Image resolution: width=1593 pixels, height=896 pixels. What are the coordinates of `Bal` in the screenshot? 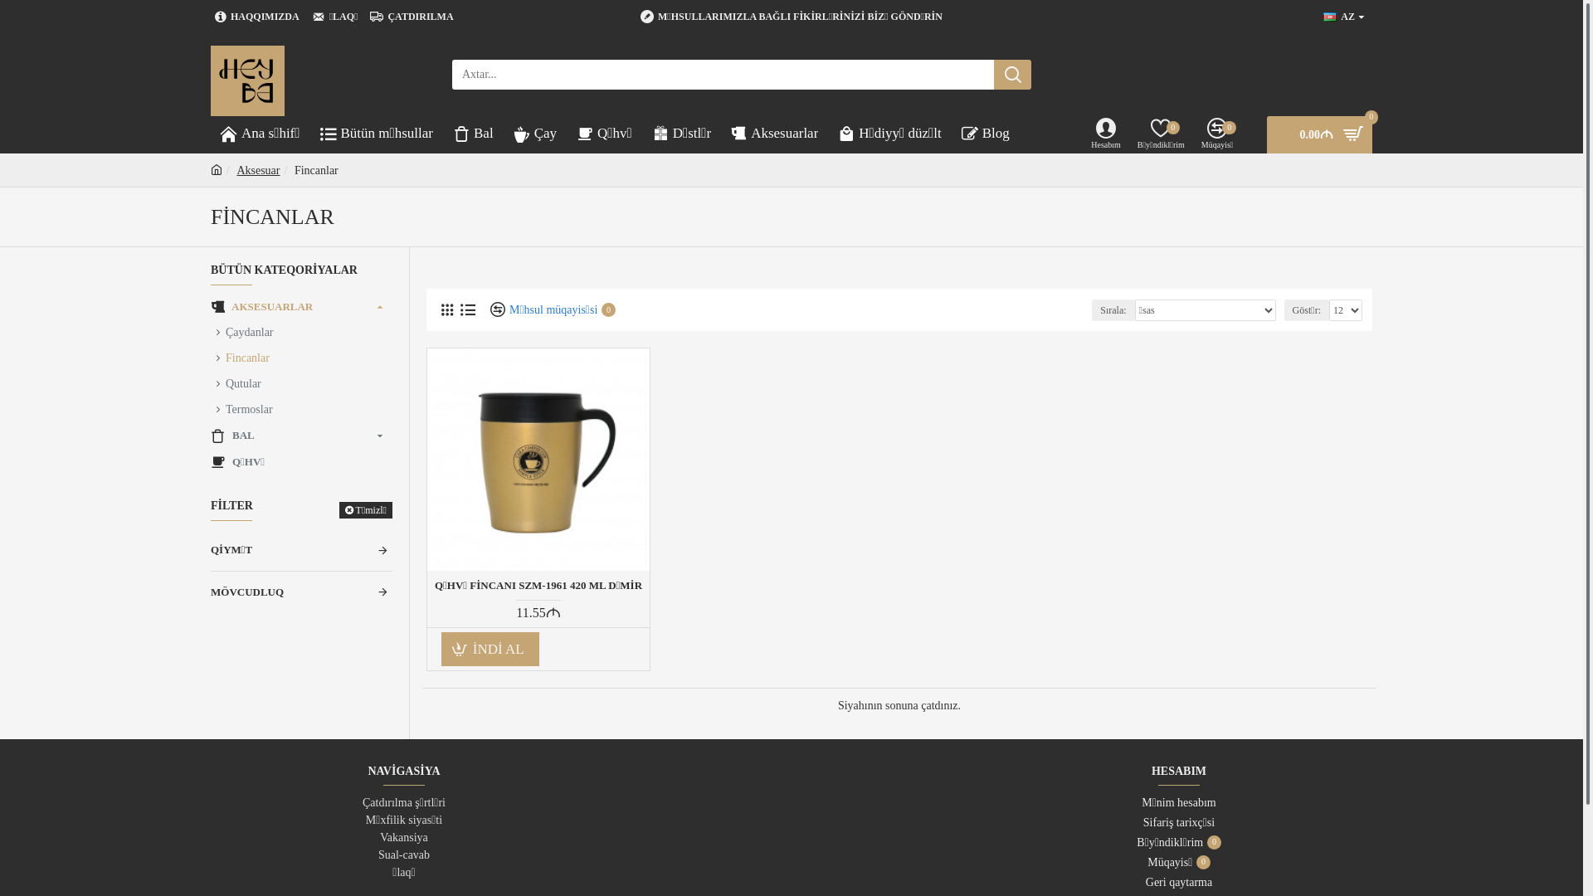 It's located at (473, 134).